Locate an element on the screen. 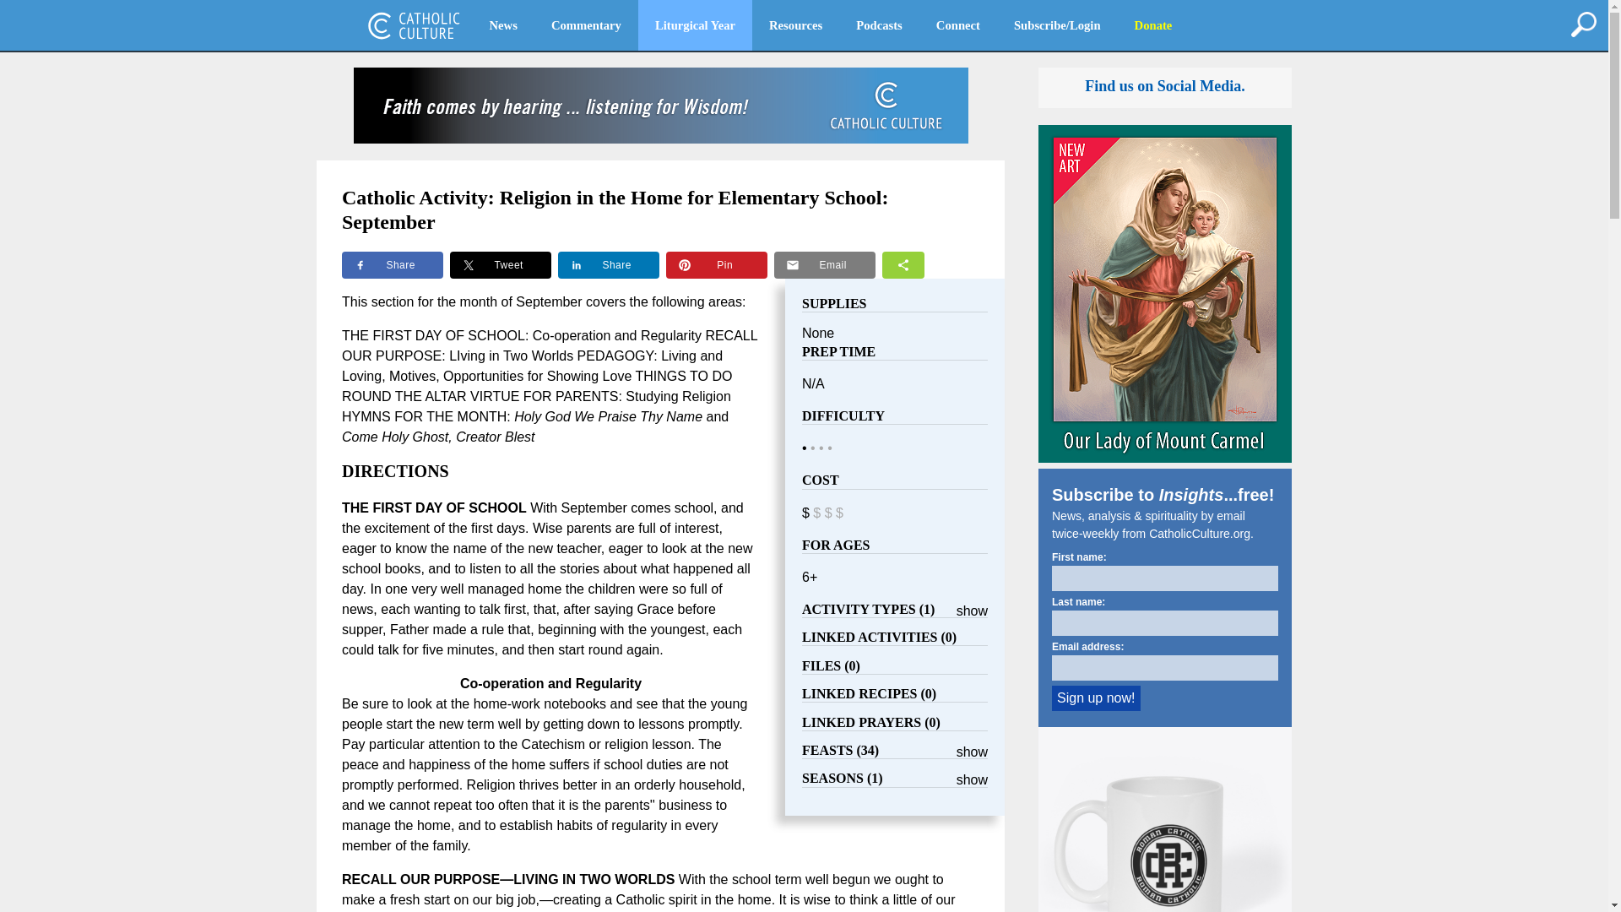 The image size is (1621, 912). Sign up now! is located at coordinates (1096, 698).